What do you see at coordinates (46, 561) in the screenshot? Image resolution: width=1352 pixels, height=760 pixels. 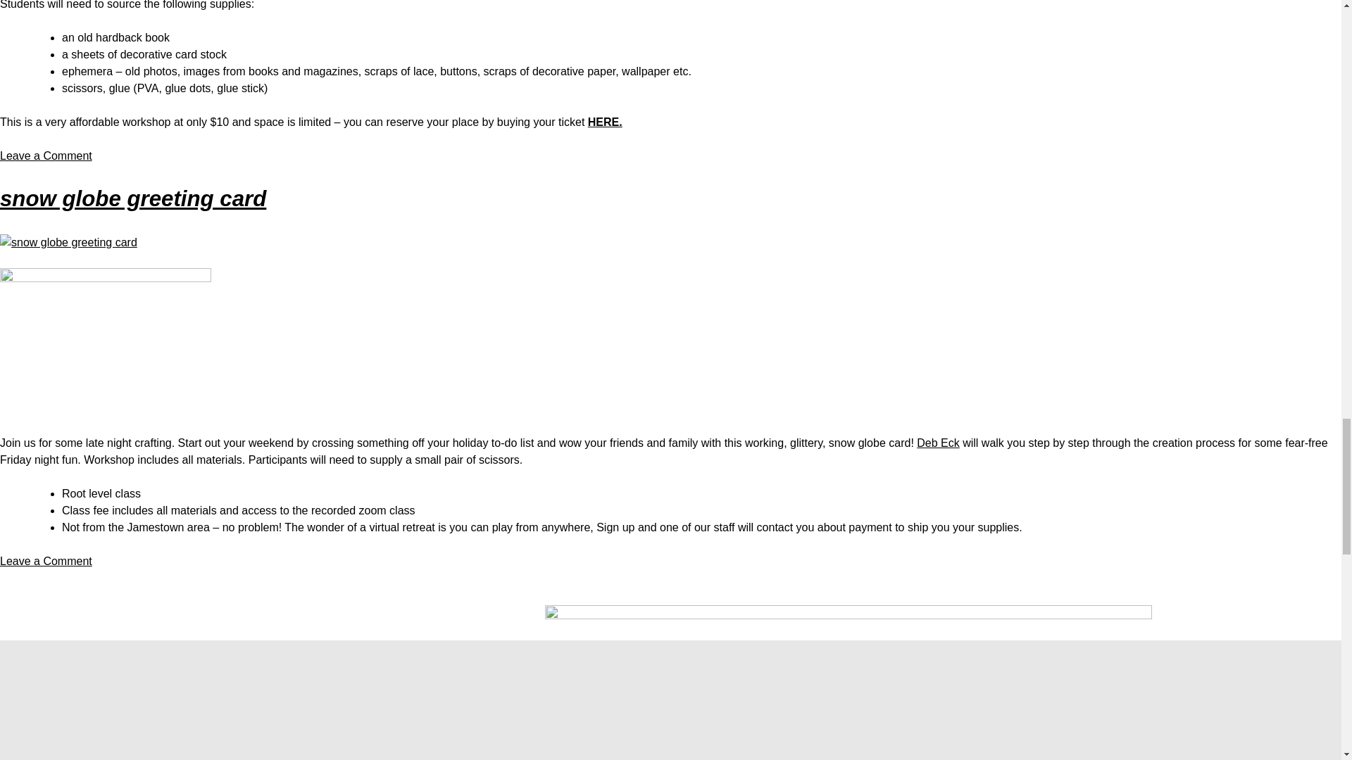 I see `snow globe greeting card` at bounding box center [46, 561].